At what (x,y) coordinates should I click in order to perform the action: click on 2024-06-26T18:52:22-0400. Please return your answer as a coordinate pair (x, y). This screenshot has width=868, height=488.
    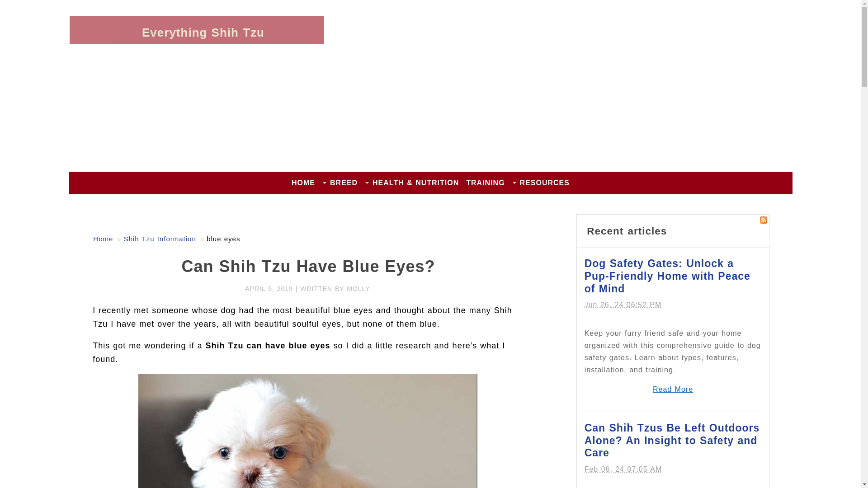
    Looking at the image, I should click on (623, 305).